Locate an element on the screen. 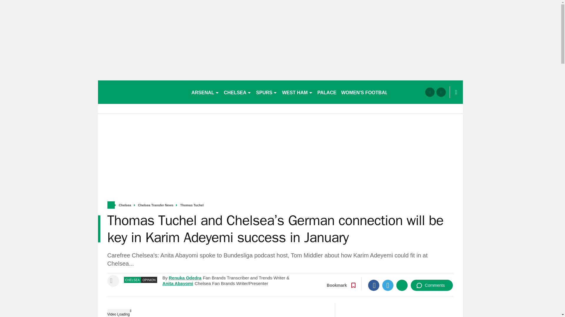 This screenshot has width=565, height=317. SPURS is located at coordinates (267, 92).